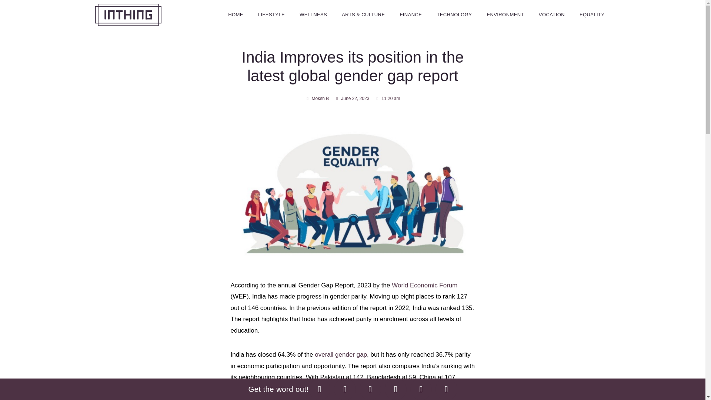  I want to click on EQUALITY, so click(592, 15).